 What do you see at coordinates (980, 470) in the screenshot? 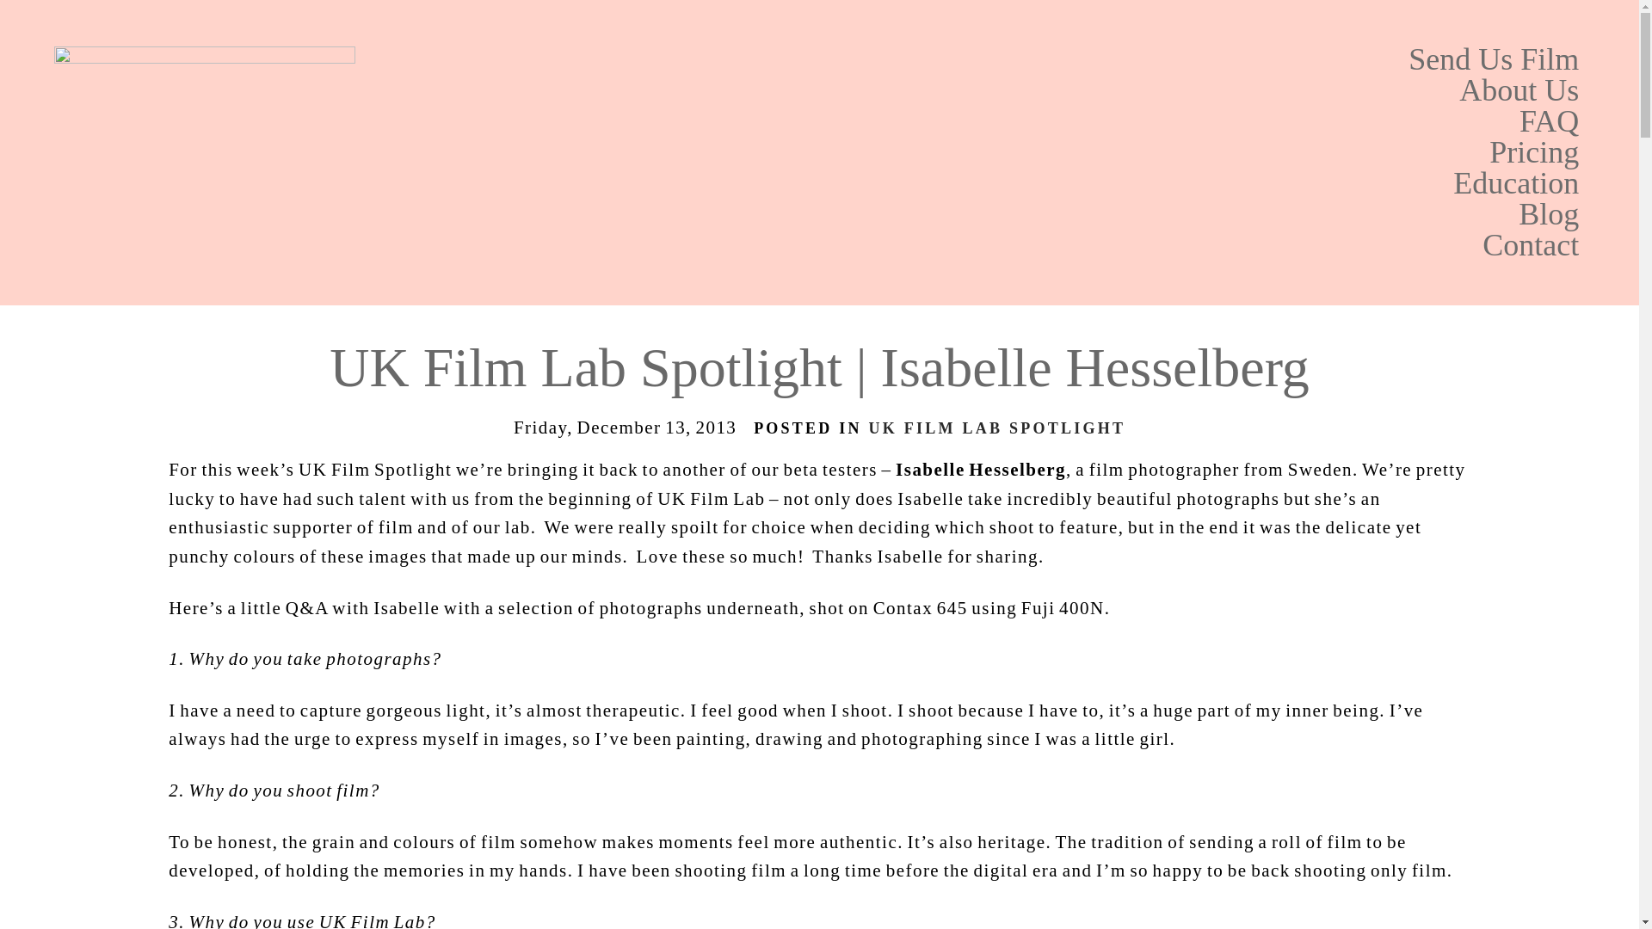
I see `Isabelle Hesselberg` at bounding box center [980, 470].